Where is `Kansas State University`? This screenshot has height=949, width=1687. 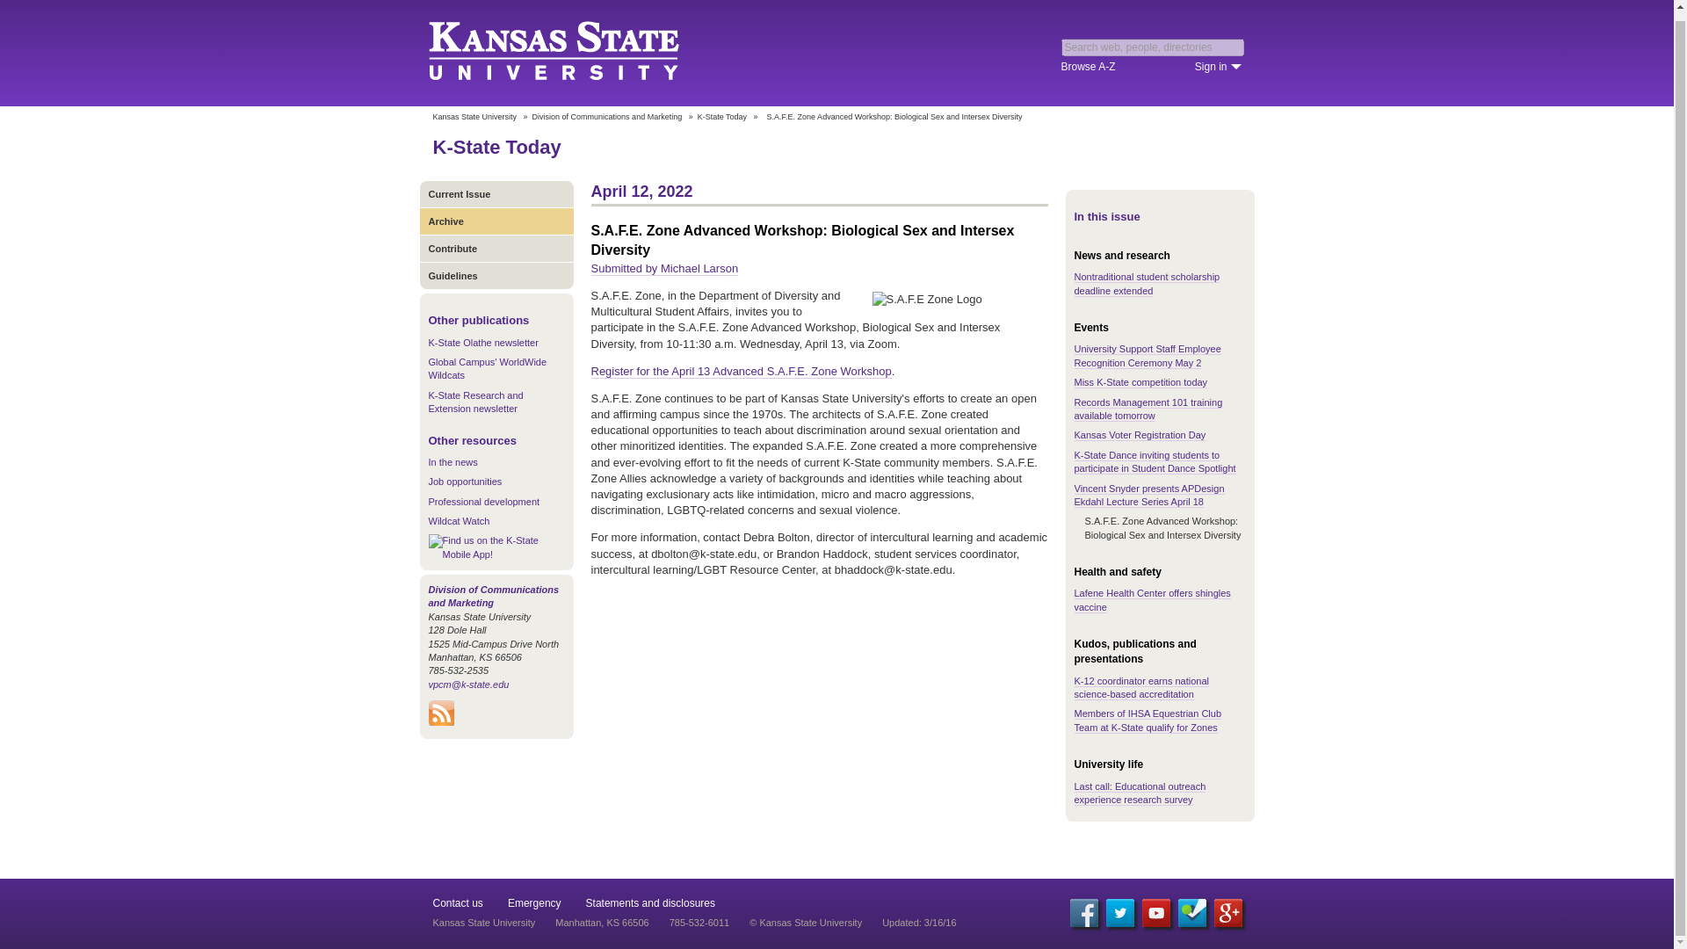
Kansas State University is located at coordinates (474, 117).